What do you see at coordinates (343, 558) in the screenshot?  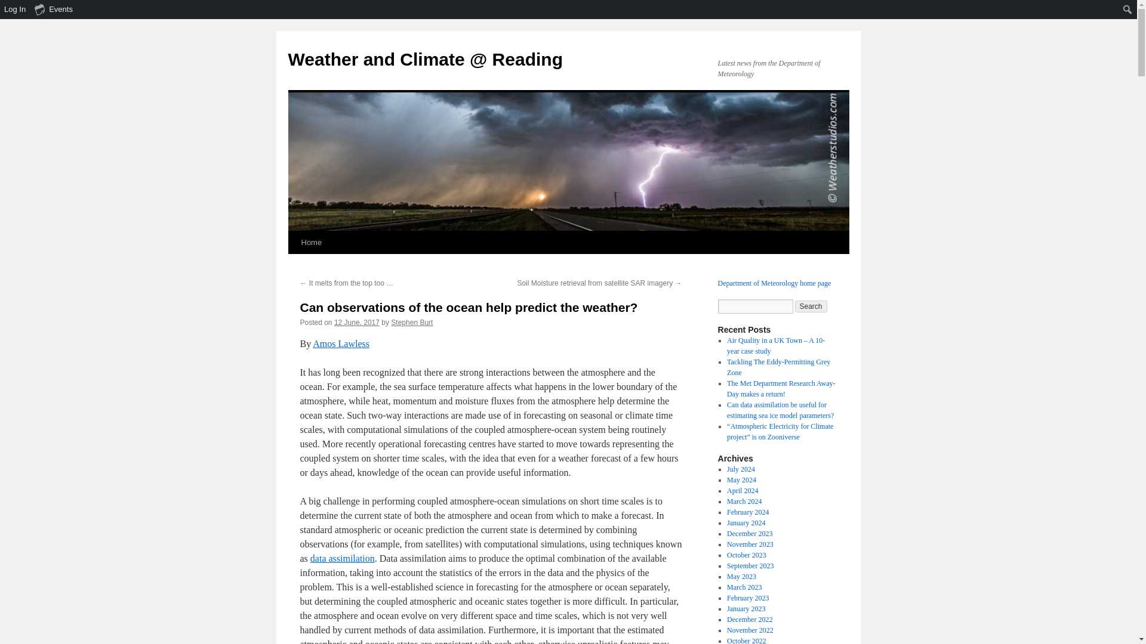 I see `data assimilation` at bounding box center [343, 558].